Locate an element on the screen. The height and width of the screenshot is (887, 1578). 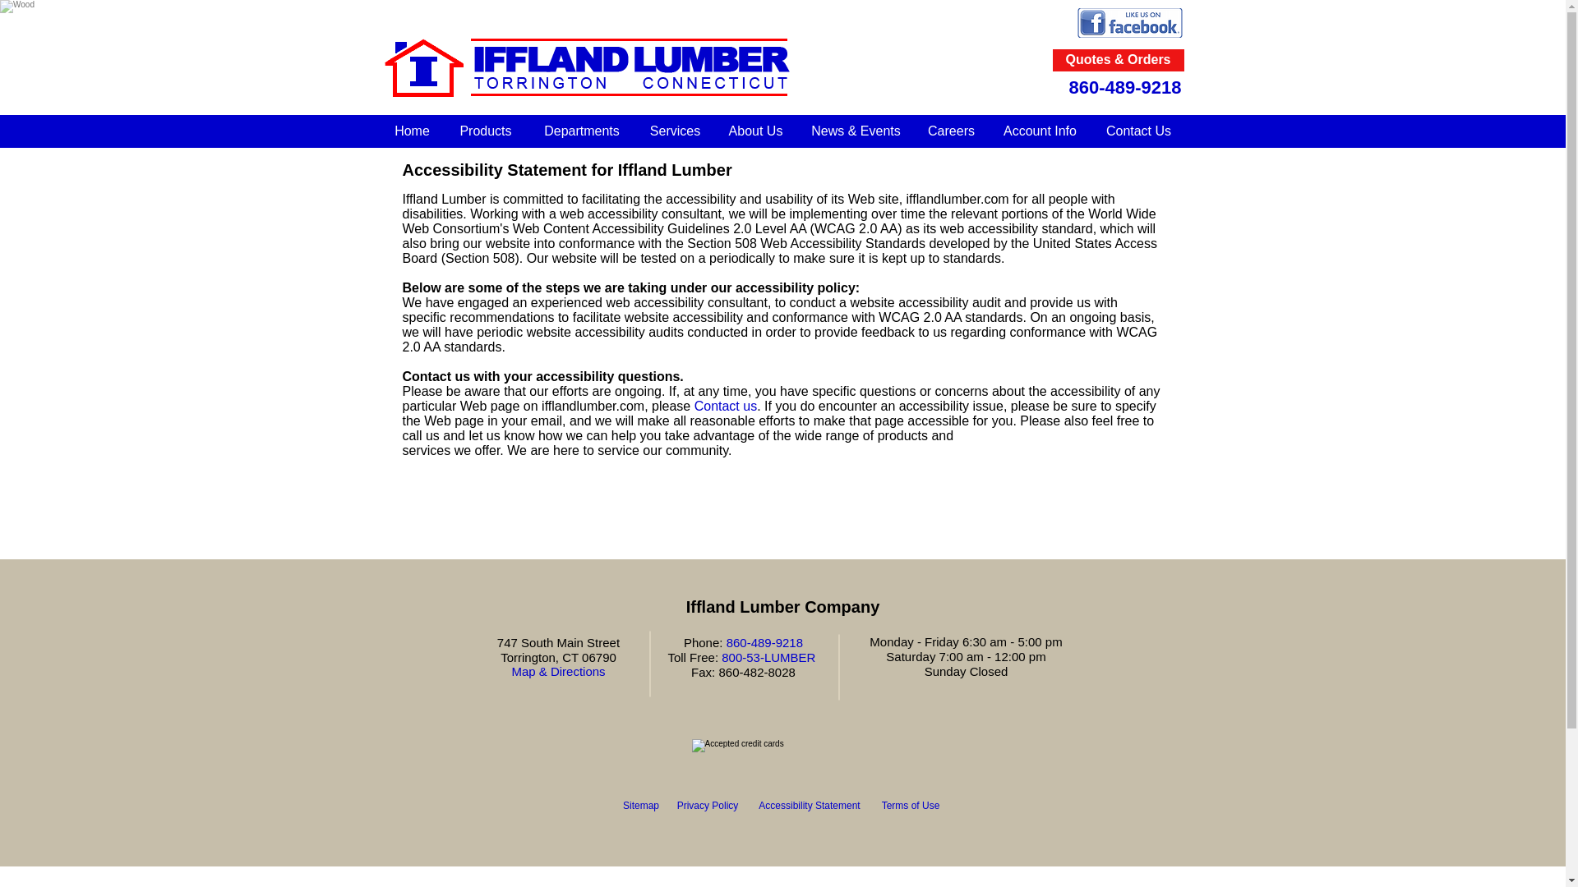
Services is located at coordinates (674, 131).